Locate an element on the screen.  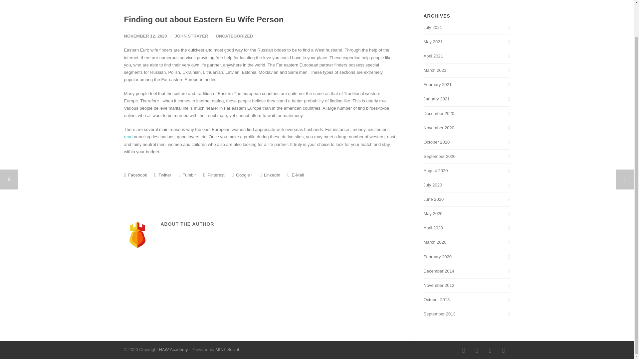
Twitter is located at coordinates (163, 175).